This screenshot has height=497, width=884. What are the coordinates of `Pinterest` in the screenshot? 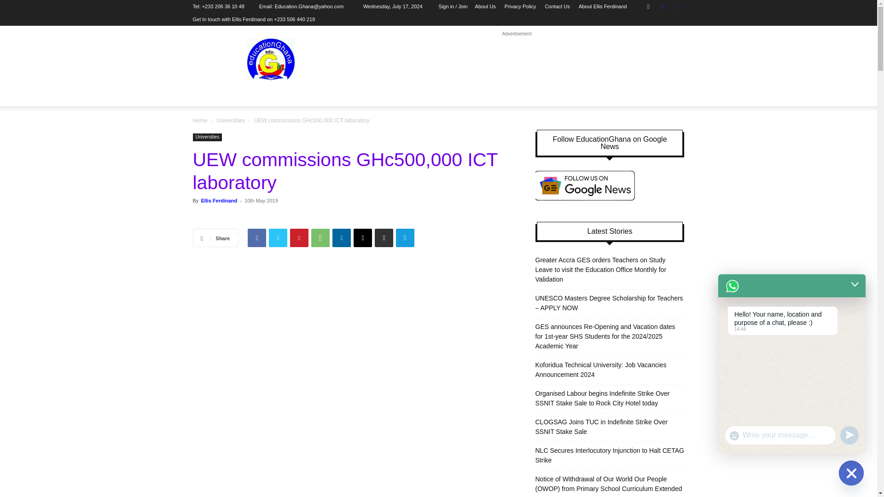 It's located at (299, 237).